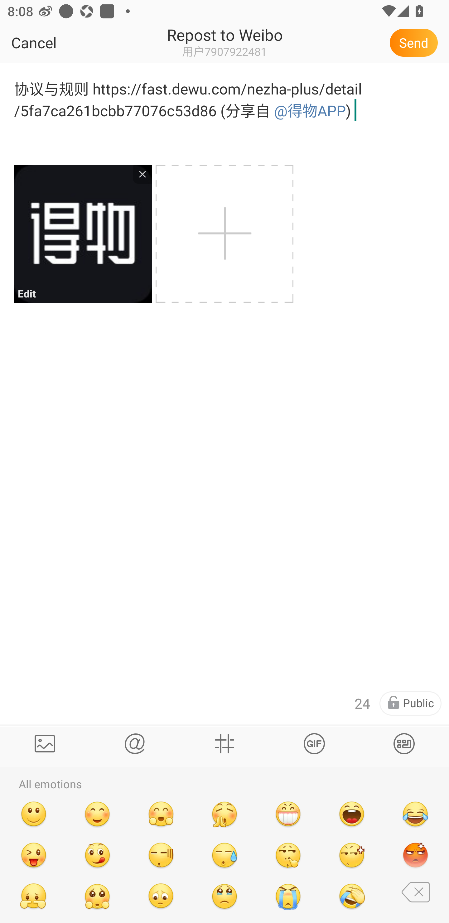 The height and width of the screenshot is (923, 449). I want to click on Cancel, so click(58, 42).